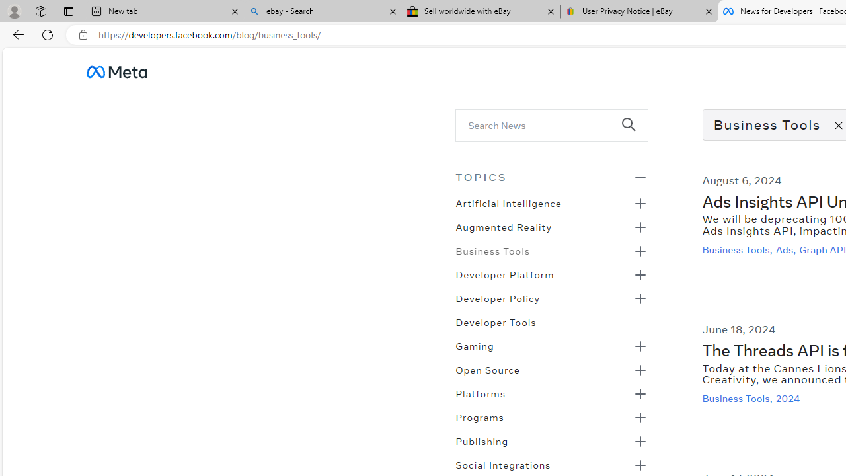 Image resolution: width=846 pixels, height=476 pixels. What do you see at coordinates (634, 134) in the screenshot?
I see `Class: _98ce` at bounding box center [634, 134].